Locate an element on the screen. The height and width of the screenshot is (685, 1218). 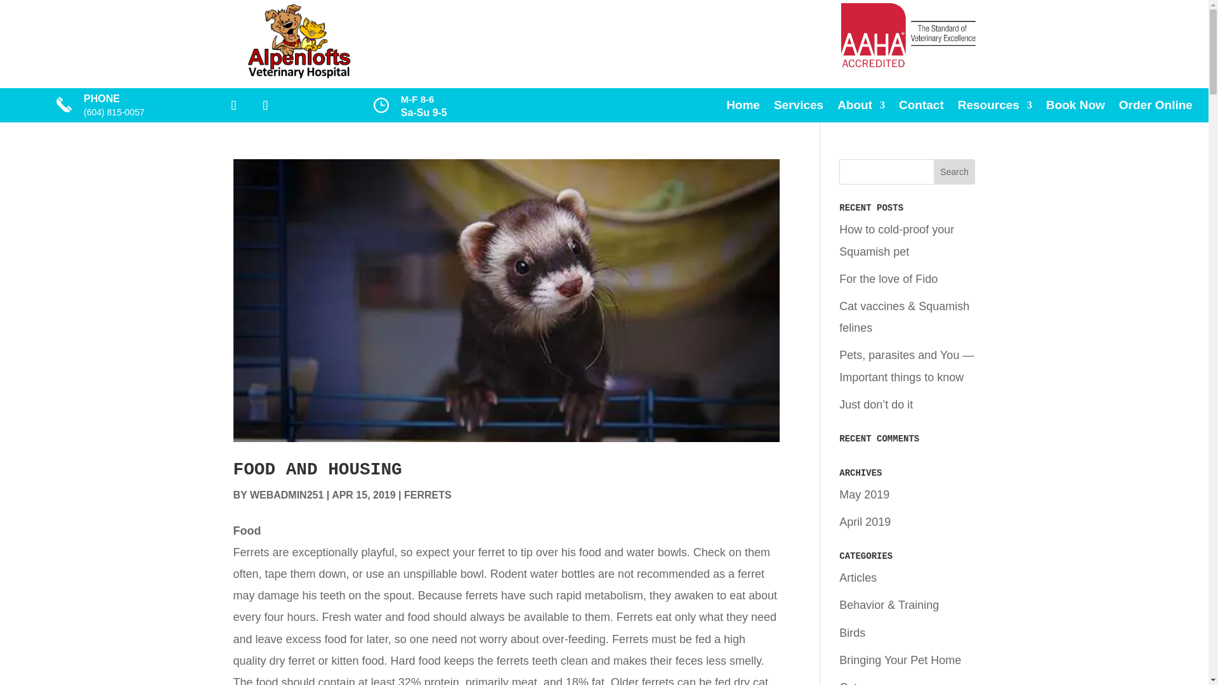
Contact is located at coordinates (921, 108).